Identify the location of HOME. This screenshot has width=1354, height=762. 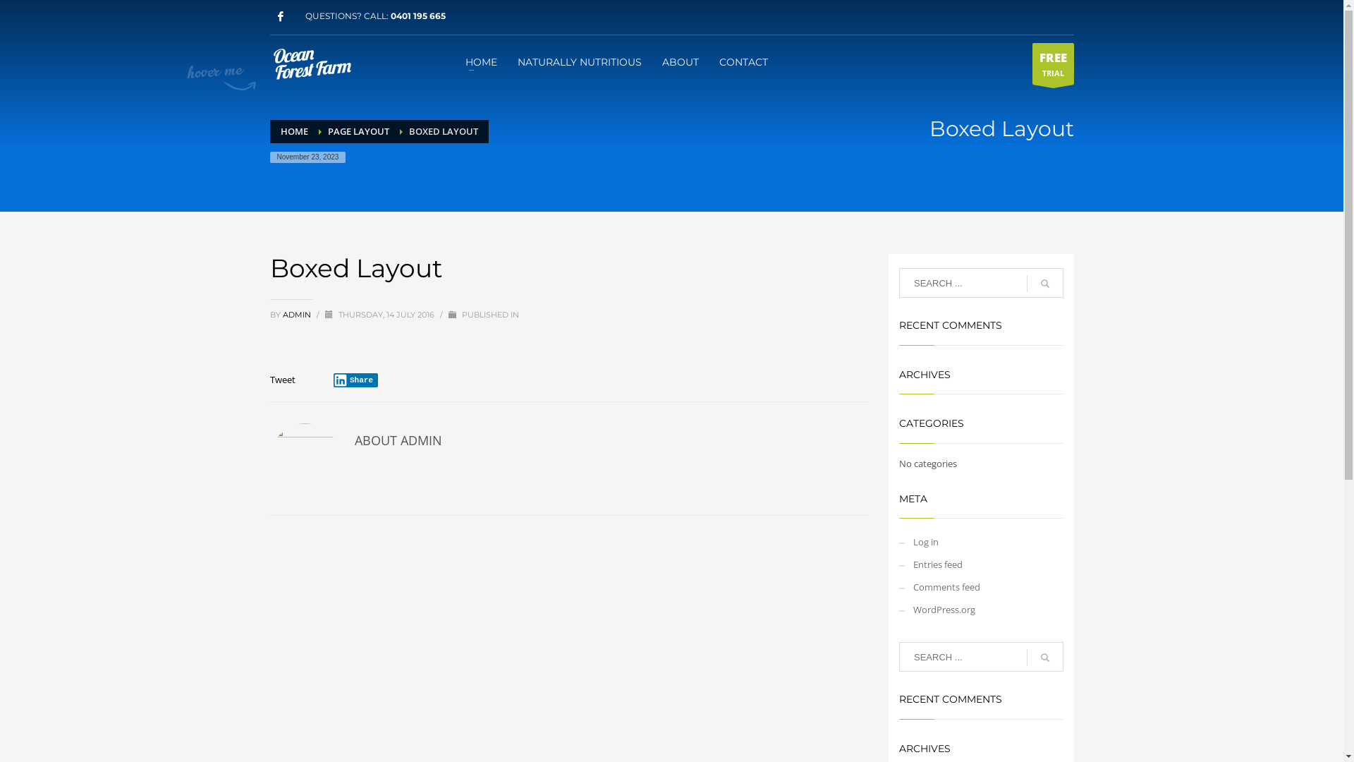
(481, 61).